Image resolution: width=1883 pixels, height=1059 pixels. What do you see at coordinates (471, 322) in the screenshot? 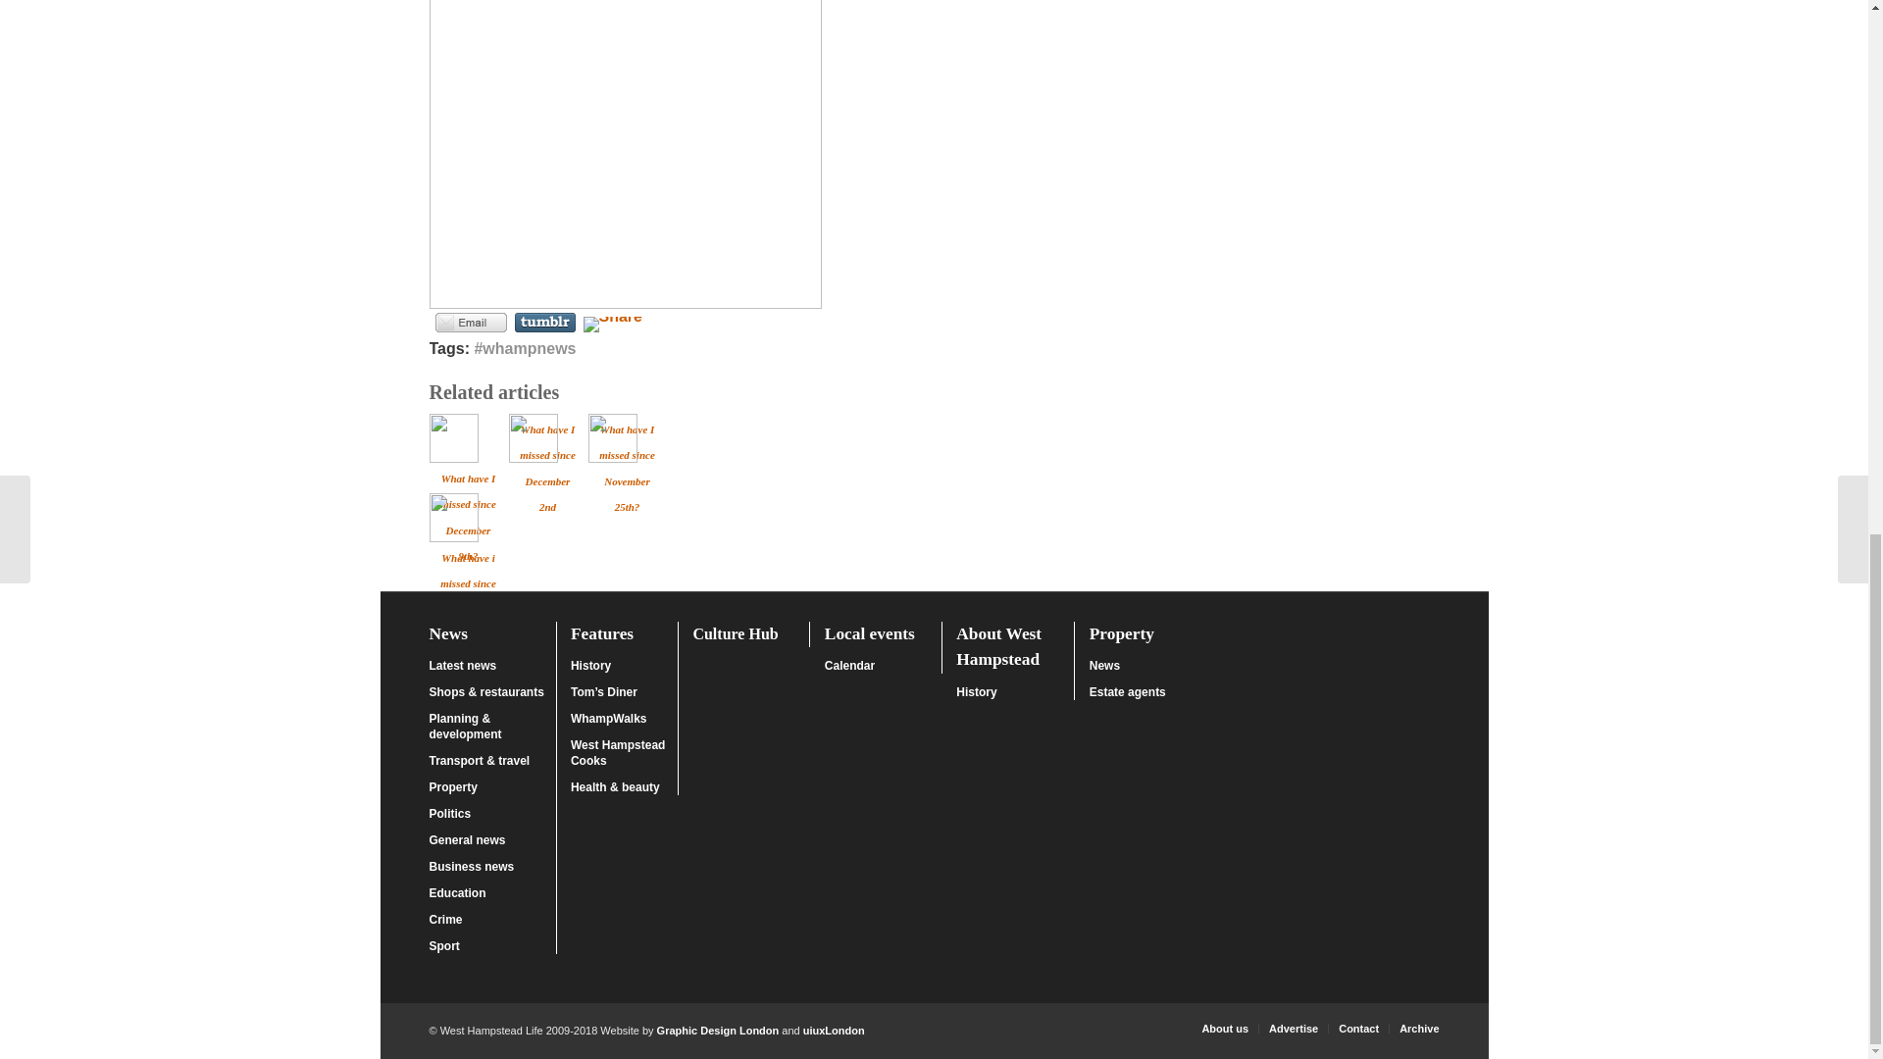
I see `Share via email` at bounding box center [471, 322].